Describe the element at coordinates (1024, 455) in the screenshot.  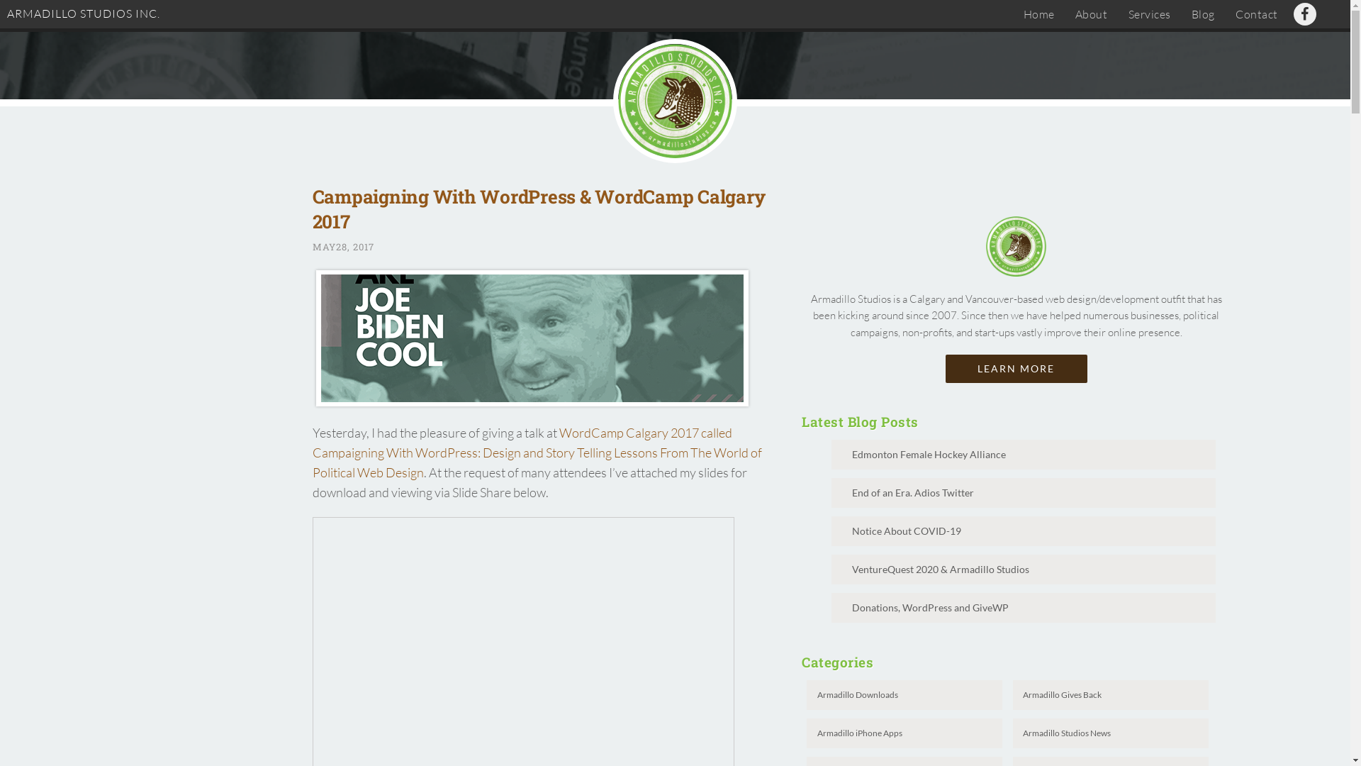
I see `Edmonton Female Hockey Alliance` at that location.